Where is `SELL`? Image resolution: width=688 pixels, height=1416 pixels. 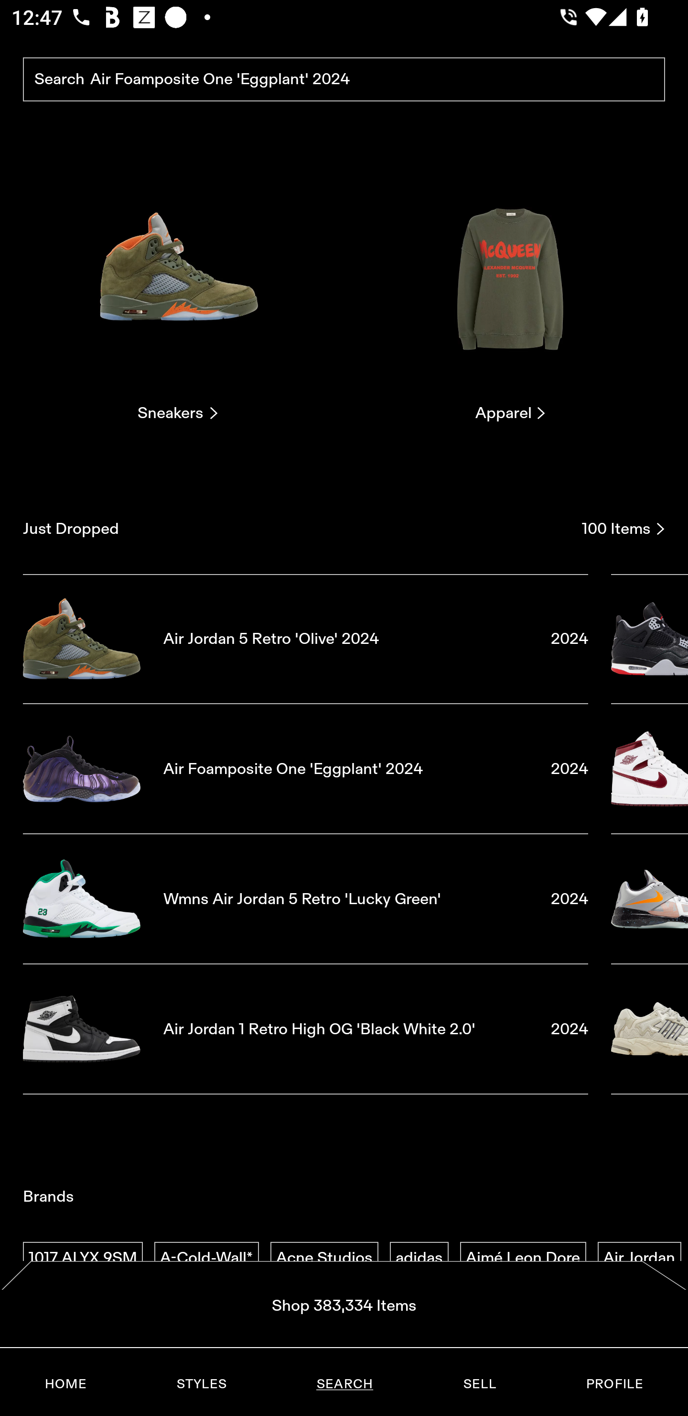 SELL is located at coordinates (479, 1384).